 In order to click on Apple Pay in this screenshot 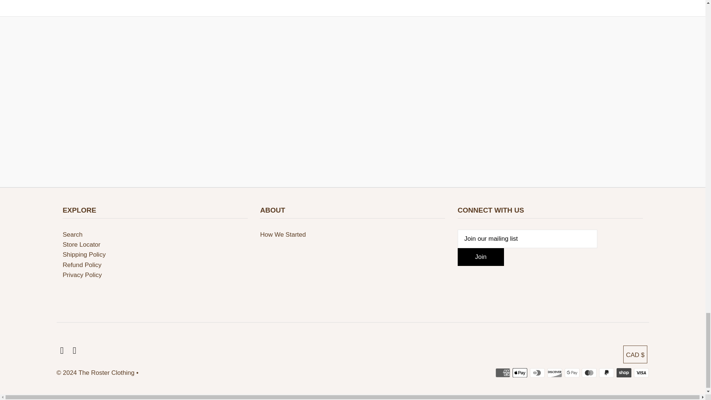, I will do `click(520, 373)`.